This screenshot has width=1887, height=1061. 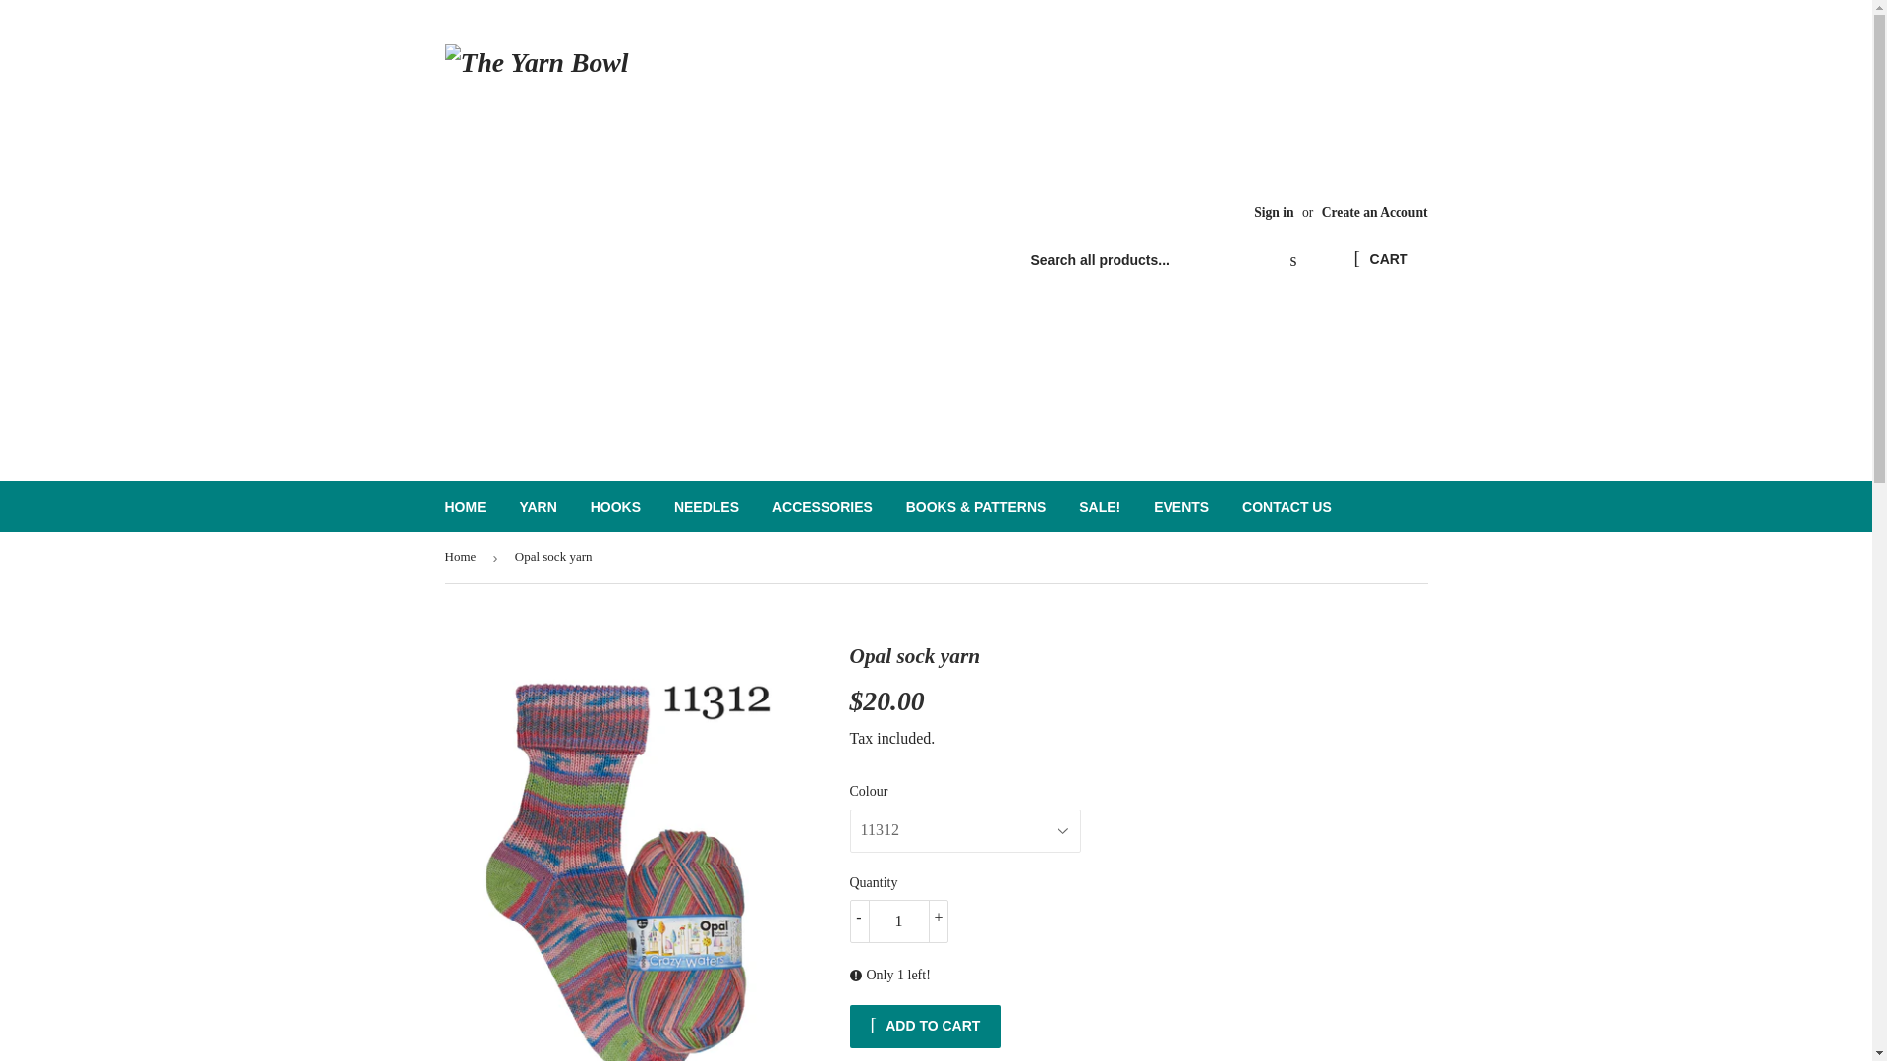 What do you see at coordinates (466, 507) in the screenshot?
I see `HOME` at bounding box center [466, 507].